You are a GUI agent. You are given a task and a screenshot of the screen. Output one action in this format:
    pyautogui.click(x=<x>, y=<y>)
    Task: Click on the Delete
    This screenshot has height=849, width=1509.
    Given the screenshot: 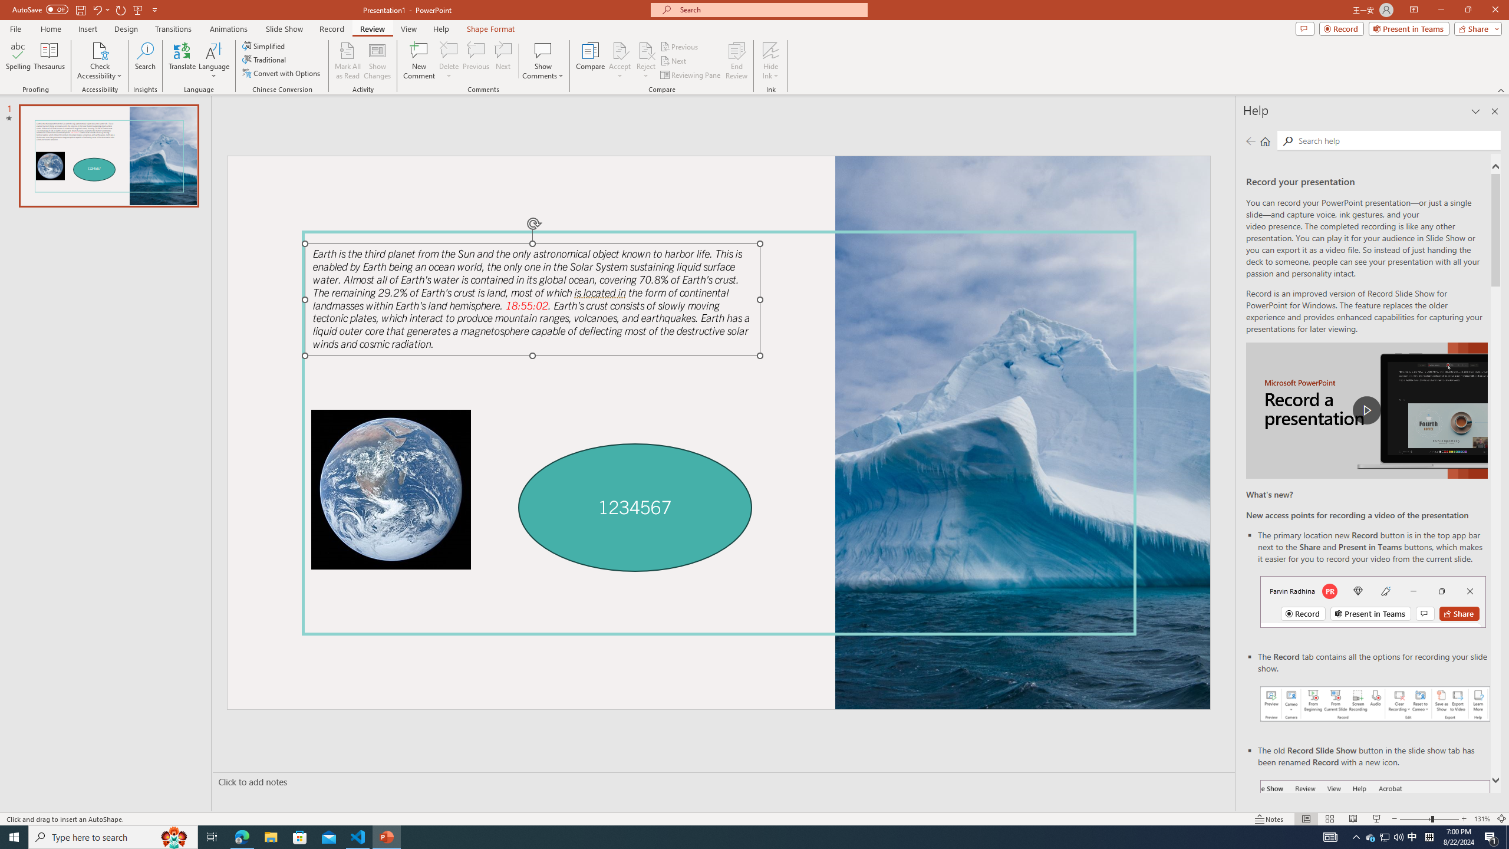 What is the action you would take?
    pyautogui.click(x=449, y=50)
    